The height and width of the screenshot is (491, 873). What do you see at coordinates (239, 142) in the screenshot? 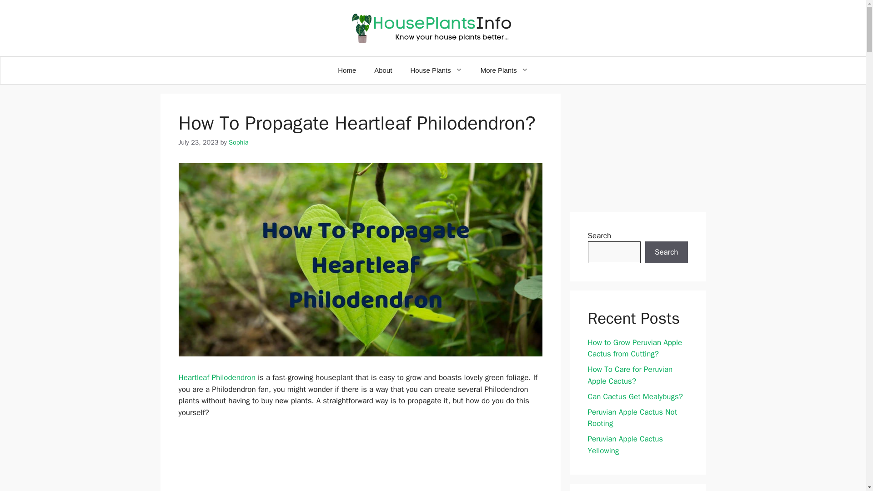
I see `Sophia` at bounding box center [239, 142].